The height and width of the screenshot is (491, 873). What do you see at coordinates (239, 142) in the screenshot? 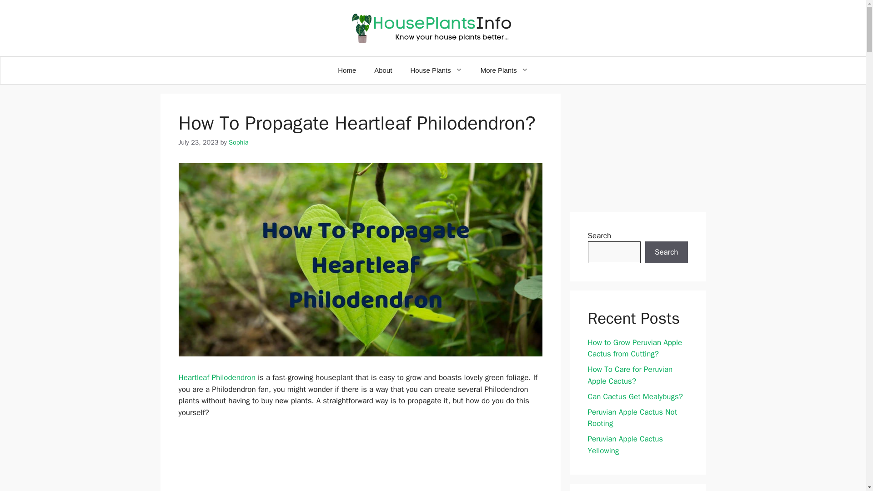
I see `Sophia` at bounding box center [239, 142].